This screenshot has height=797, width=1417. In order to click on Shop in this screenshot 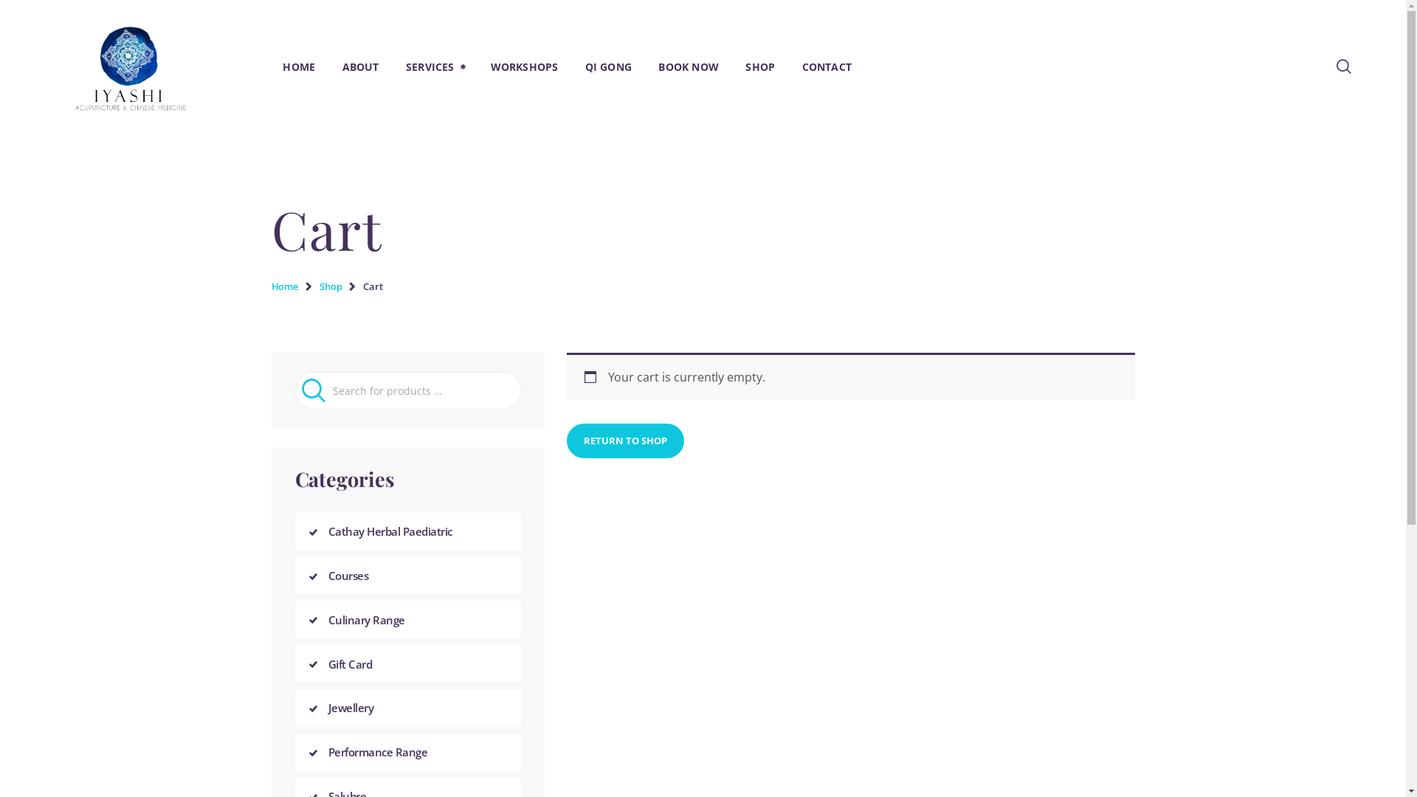, I will do `click(331, 286)`.